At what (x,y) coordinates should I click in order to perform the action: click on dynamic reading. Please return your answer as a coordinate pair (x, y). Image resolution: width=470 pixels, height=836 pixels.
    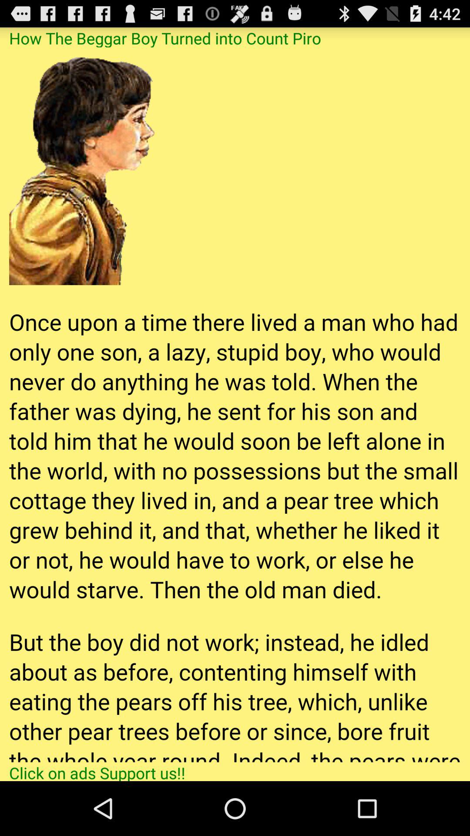
    Looking at the image, I should click on (235, 405).